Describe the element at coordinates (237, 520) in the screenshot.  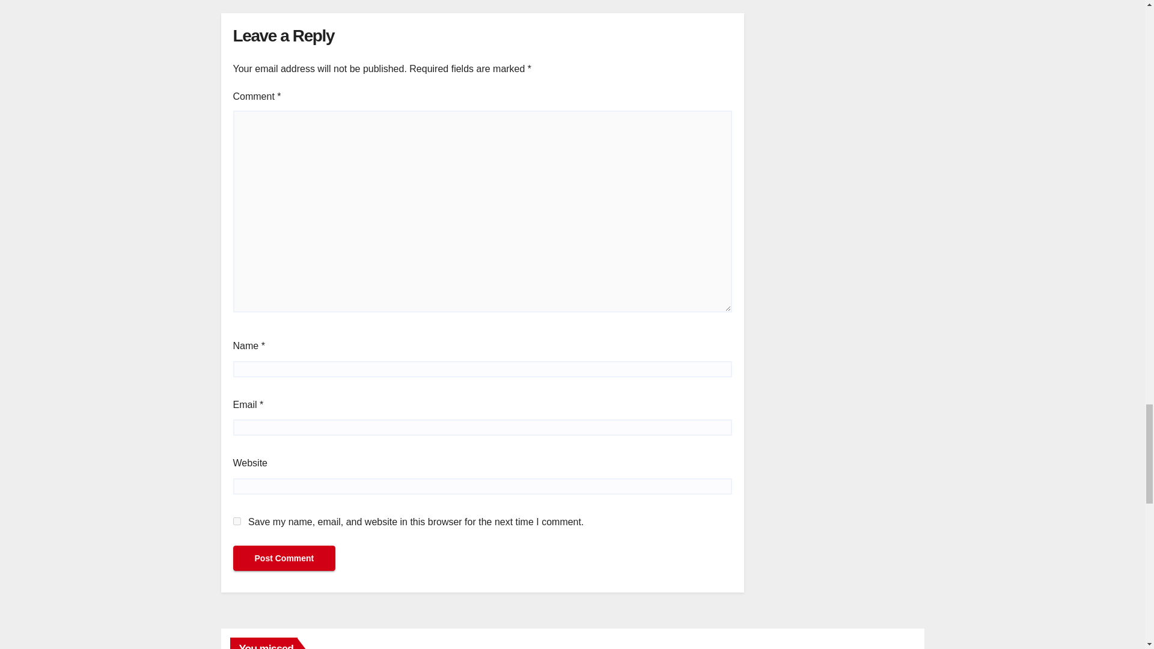
I see `yes` at that location.